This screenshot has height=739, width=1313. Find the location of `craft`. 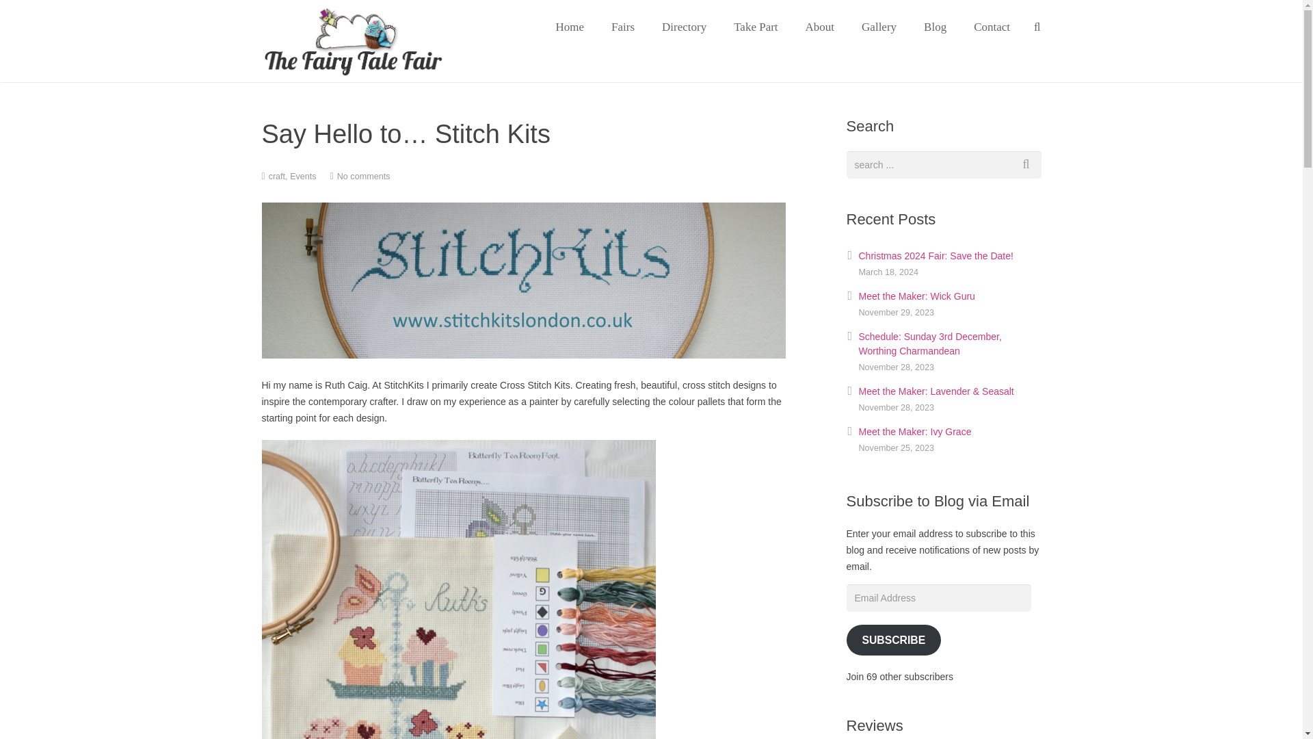

craft is located at coordinates (278, 176).